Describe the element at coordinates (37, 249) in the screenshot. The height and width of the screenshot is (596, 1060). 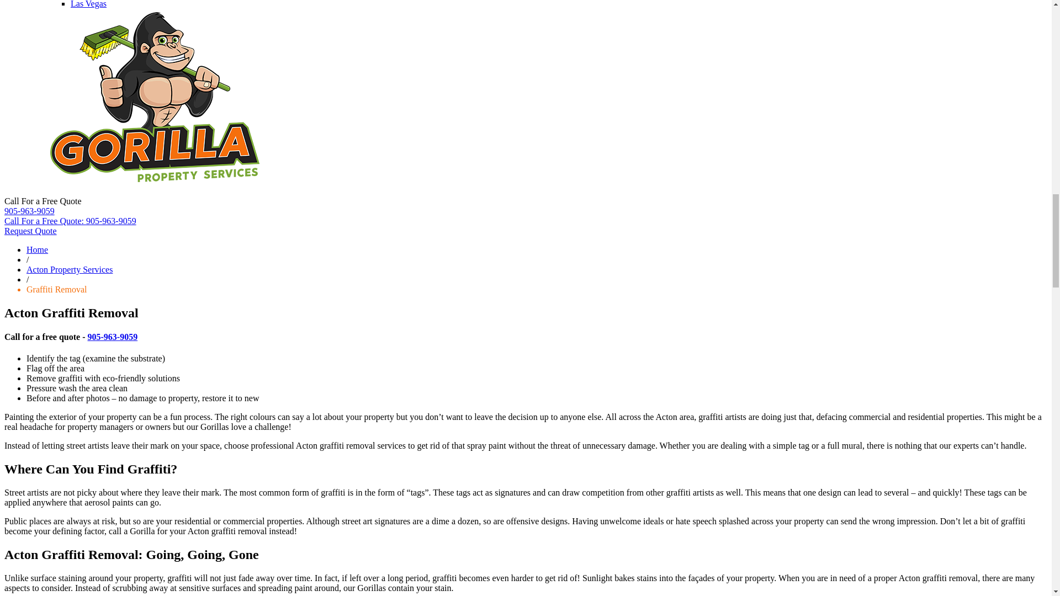
I see `Home` at that location.